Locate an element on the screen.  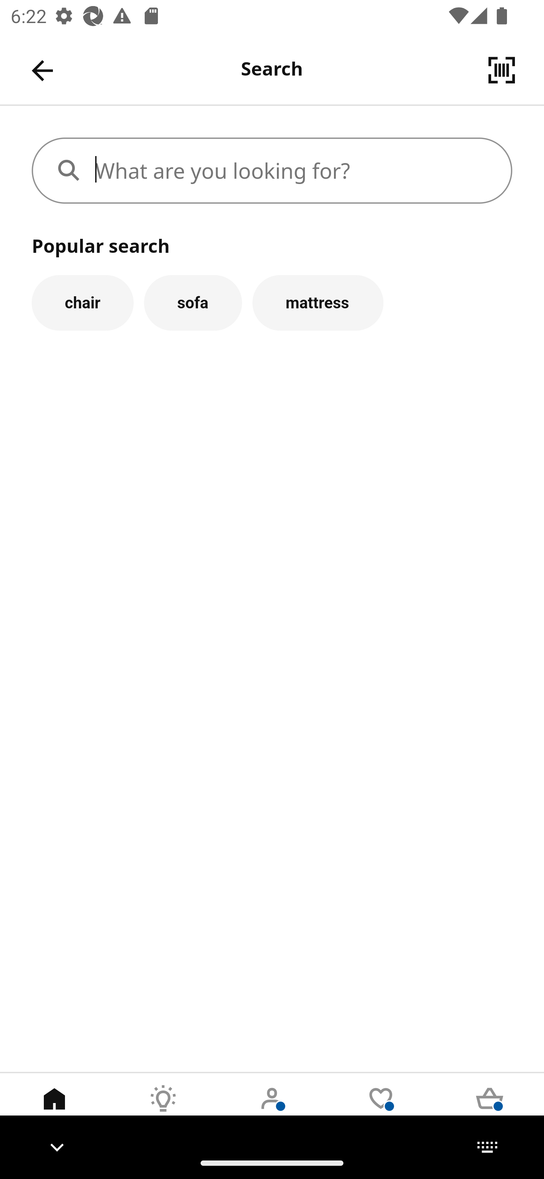
mattress is located at coordinates (318, 302).